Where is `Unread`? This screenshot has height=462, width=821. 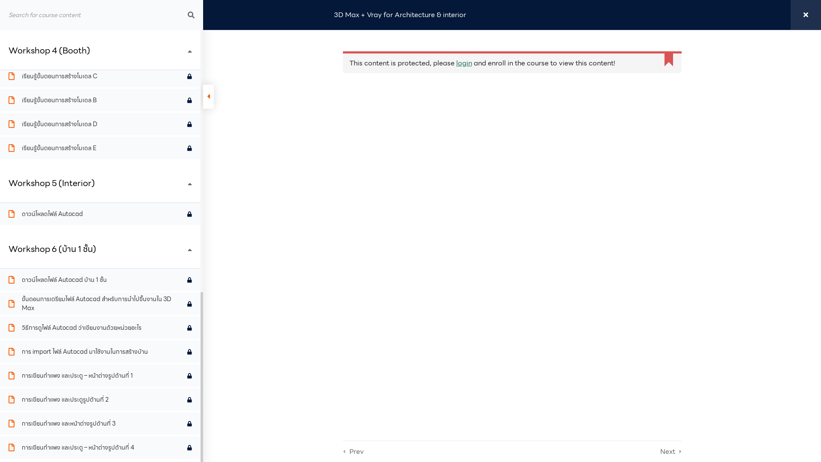
Unread is located at coordinates (190, 100).